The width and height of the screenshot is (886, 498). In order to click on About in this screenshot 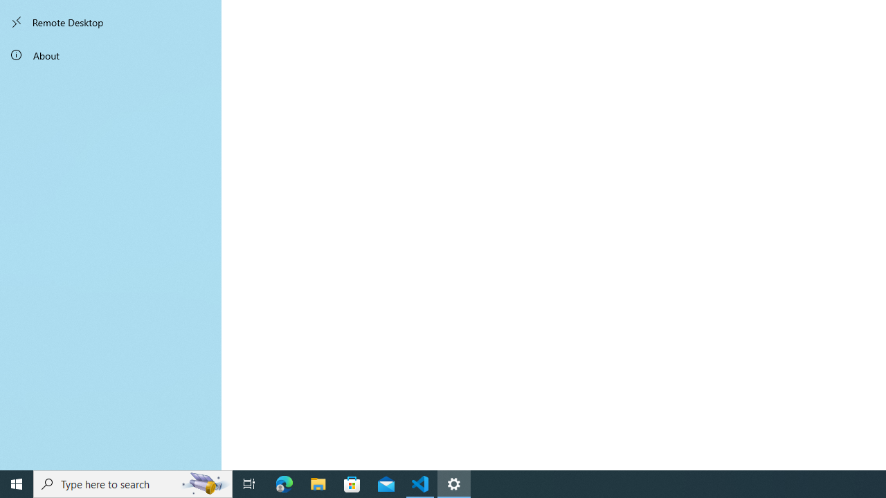, I will do `click(111, 55)`.